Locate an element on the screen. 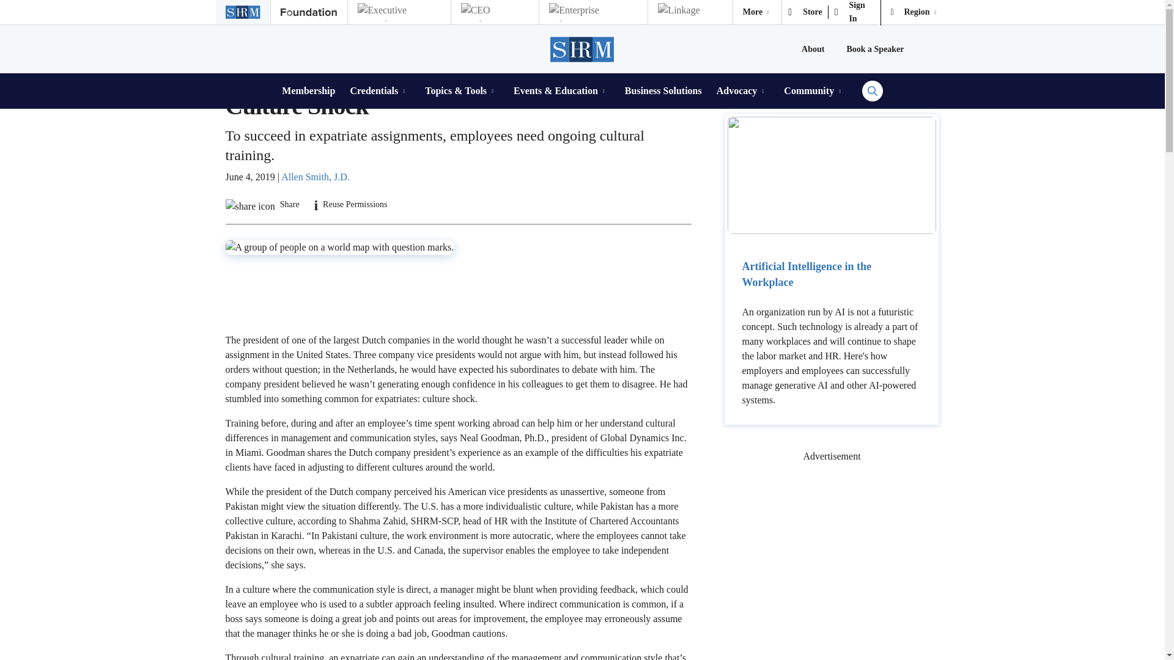  More is located at coordinates (757, 12).